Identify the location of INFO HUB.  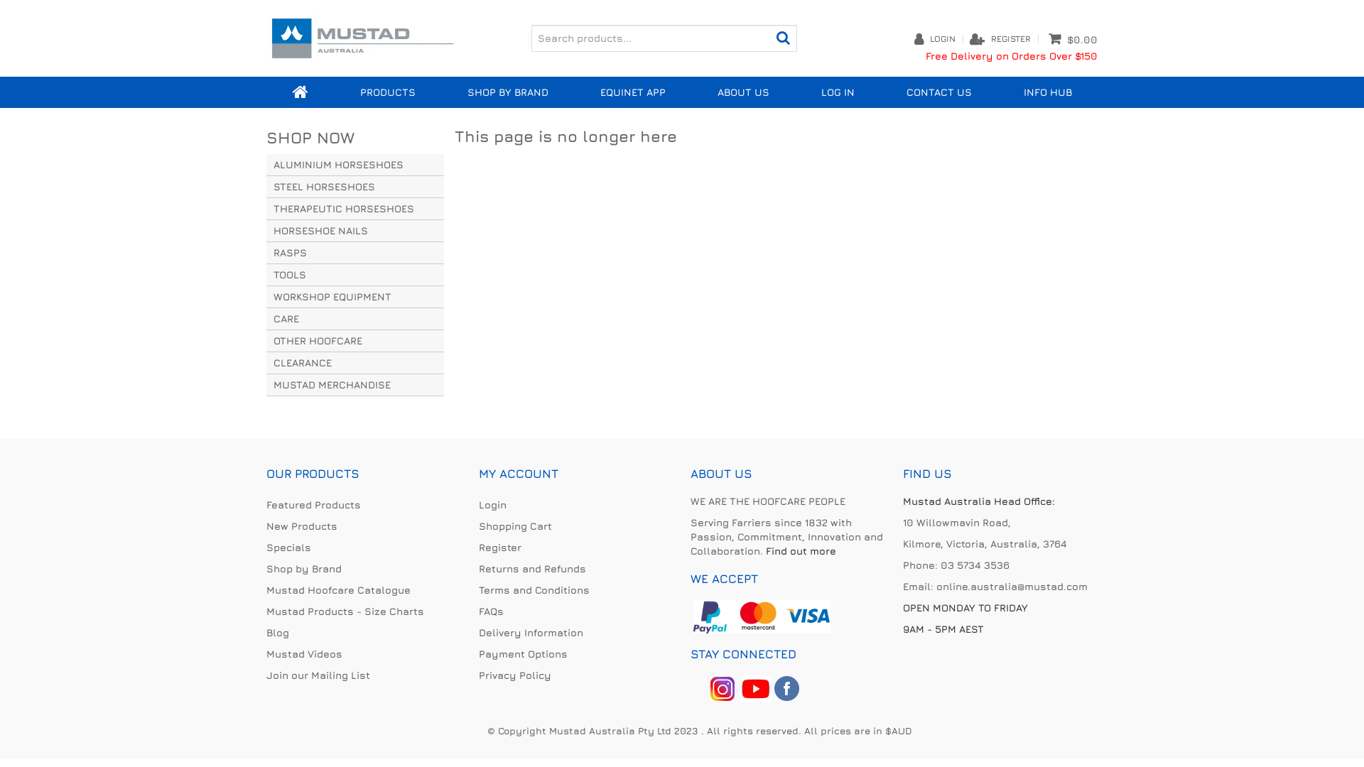
(1047, 92).